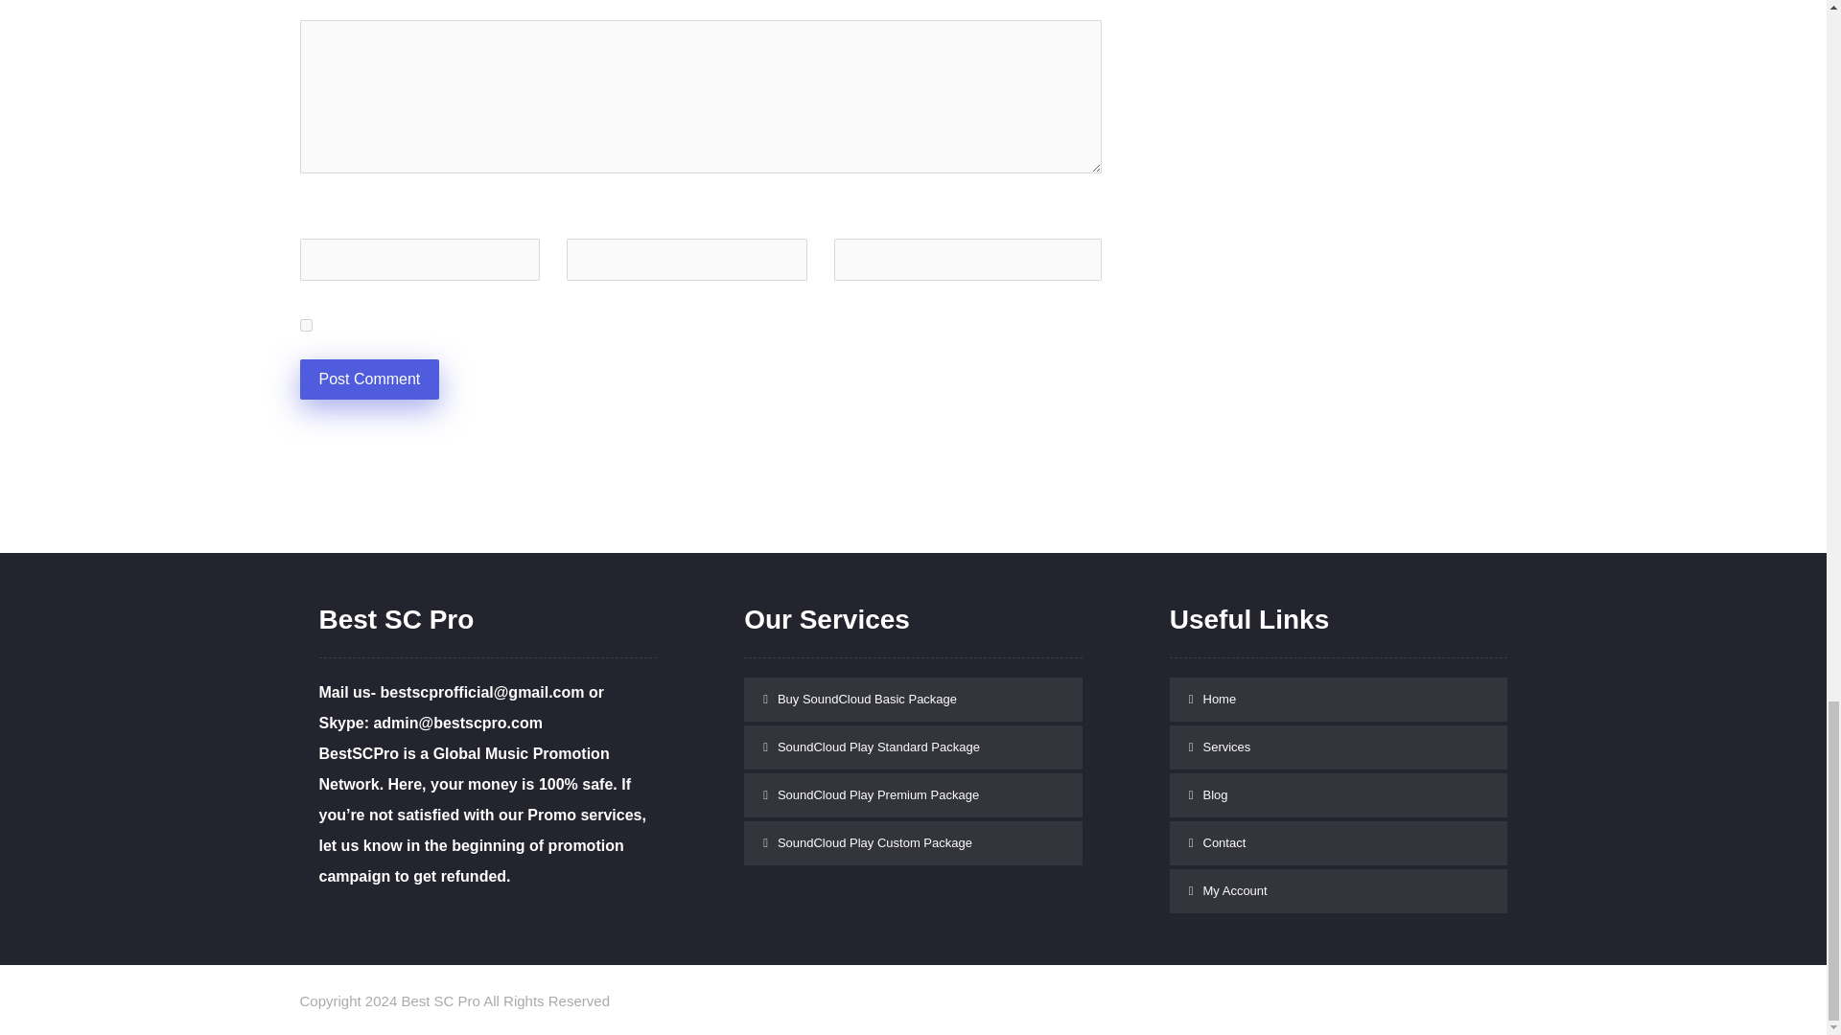  What do you see at coordinates (913, 747) in the screenshot?
I see `SoundCloud Play Standard Package` at bounding box center [913, 747].